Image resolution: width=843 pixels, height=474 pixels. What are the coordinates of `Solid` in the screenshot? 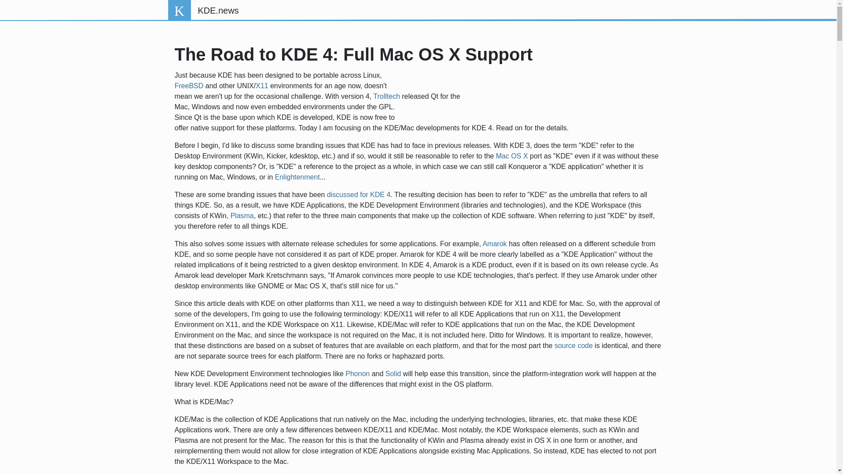 It's located at (393, 373).